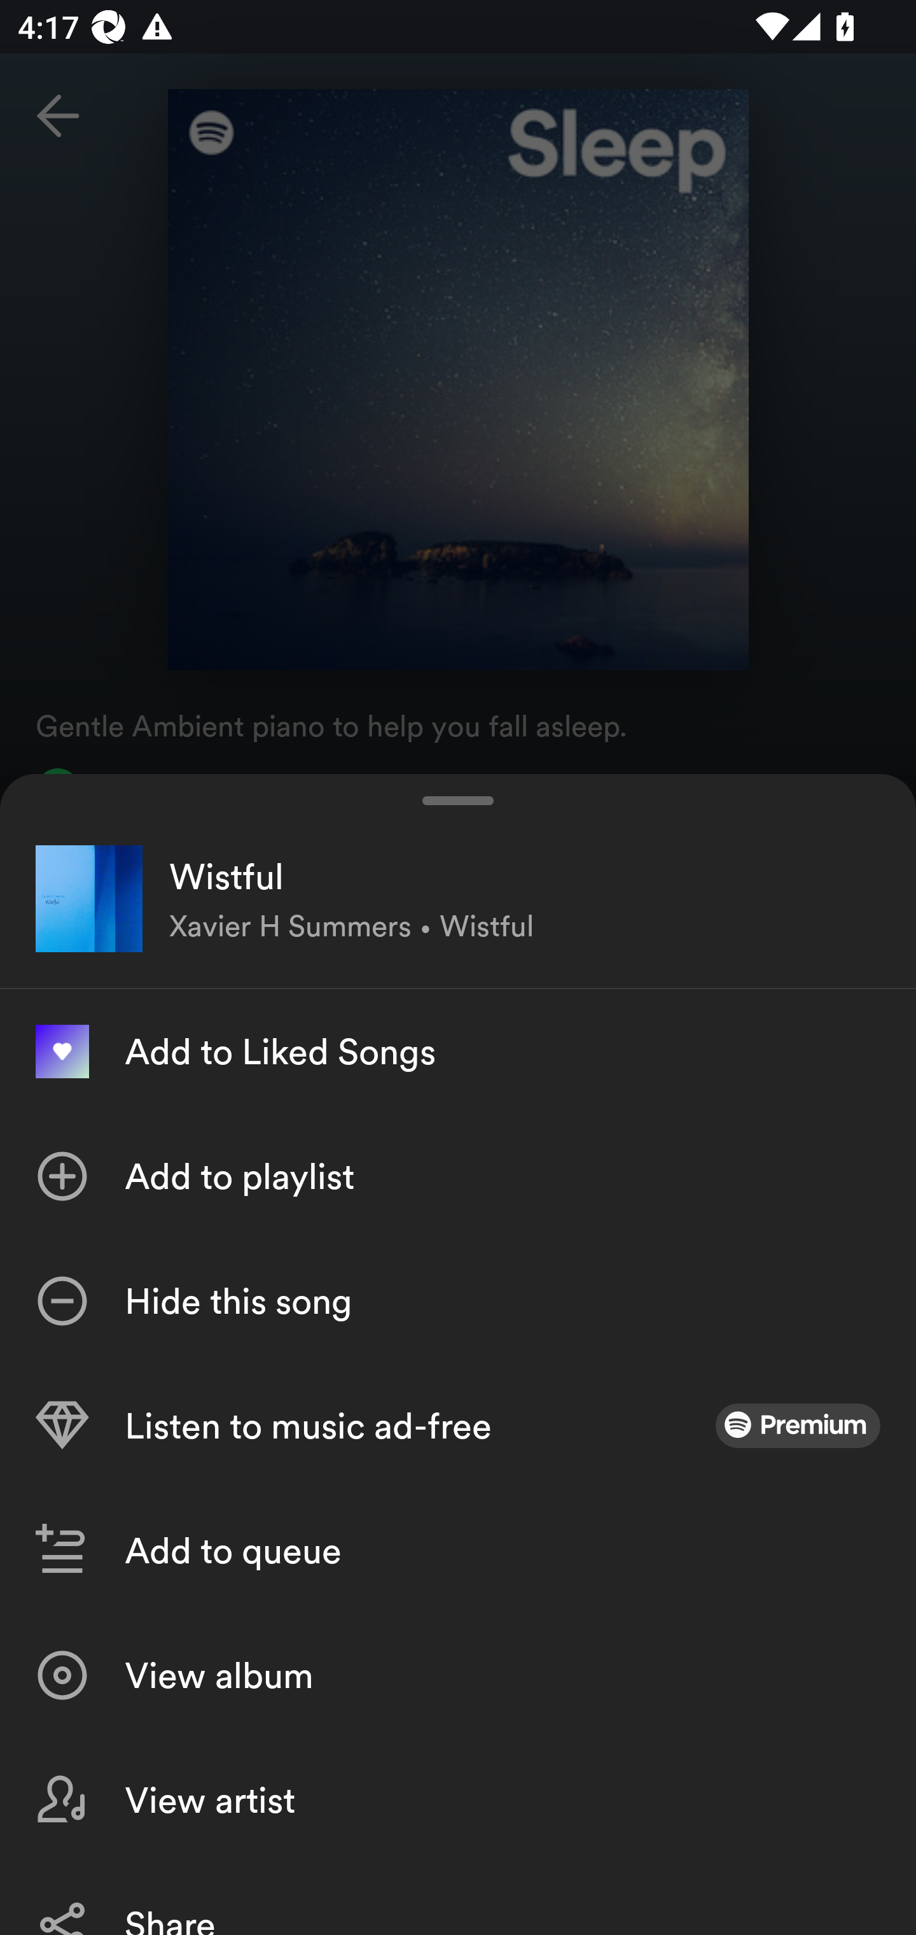 The image size is (916, 1935). I want to click on Listen to music ad-free, so click(458, 1426).